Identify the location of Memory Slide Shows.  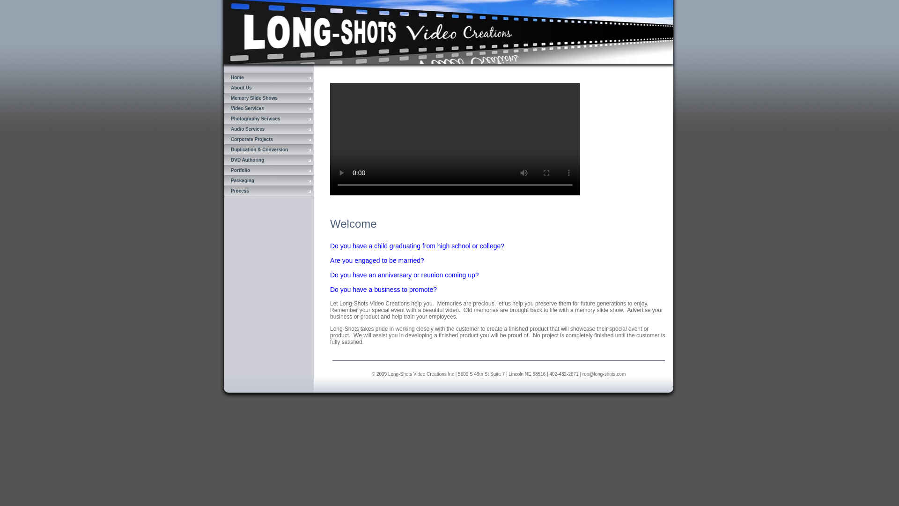
(268, 98).